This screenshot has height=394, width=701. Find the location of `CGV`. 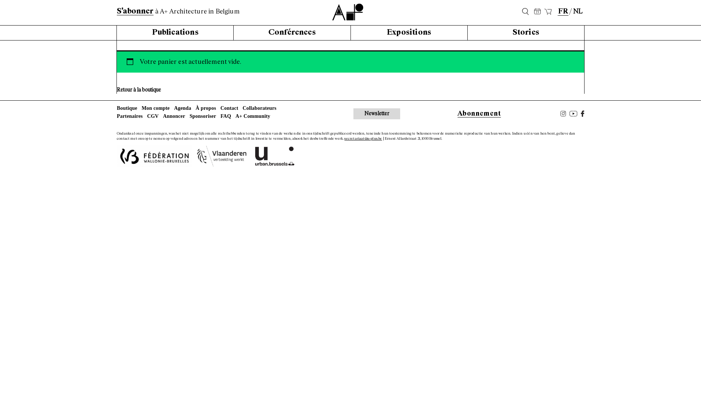

CGV is located at coordinates (153, 116).